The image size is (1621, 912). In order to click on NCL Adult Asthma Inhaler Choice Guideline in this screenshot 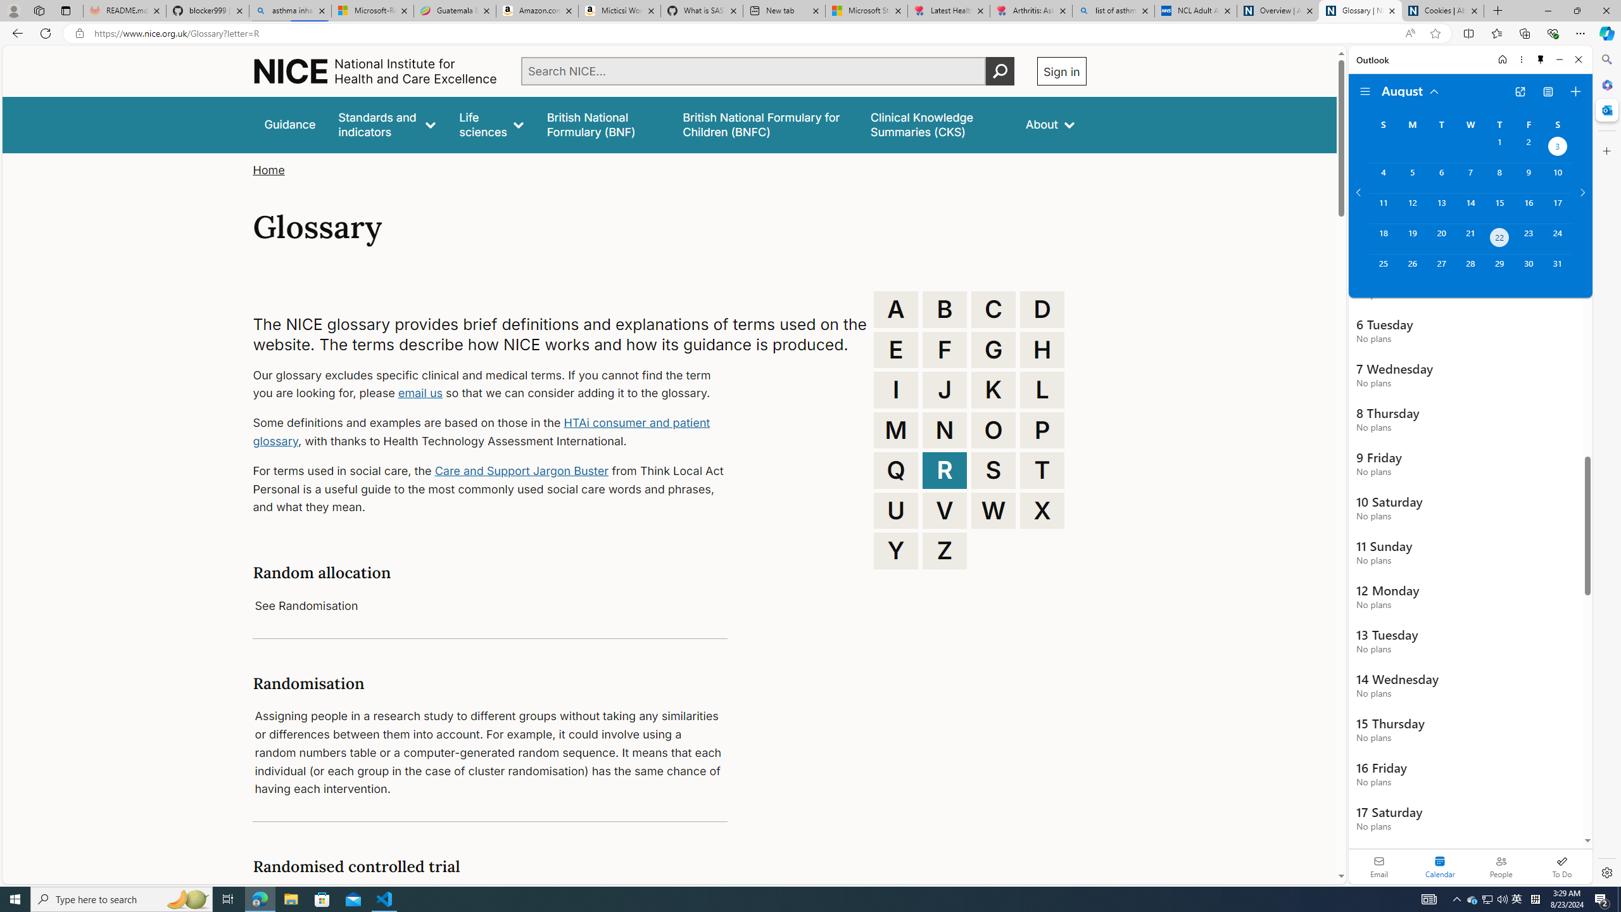, I will do `click(1195, 11)`.